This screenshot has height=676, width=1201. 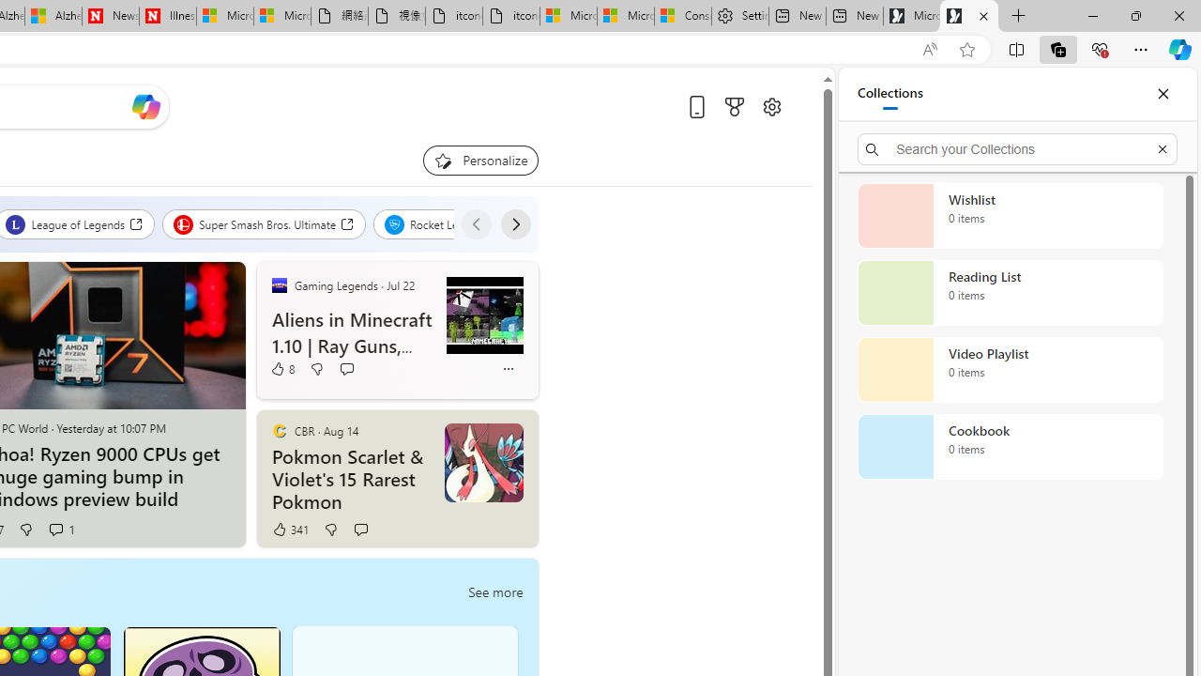 I want to click on View comments 1 Comment, so click(x=55, y=529).